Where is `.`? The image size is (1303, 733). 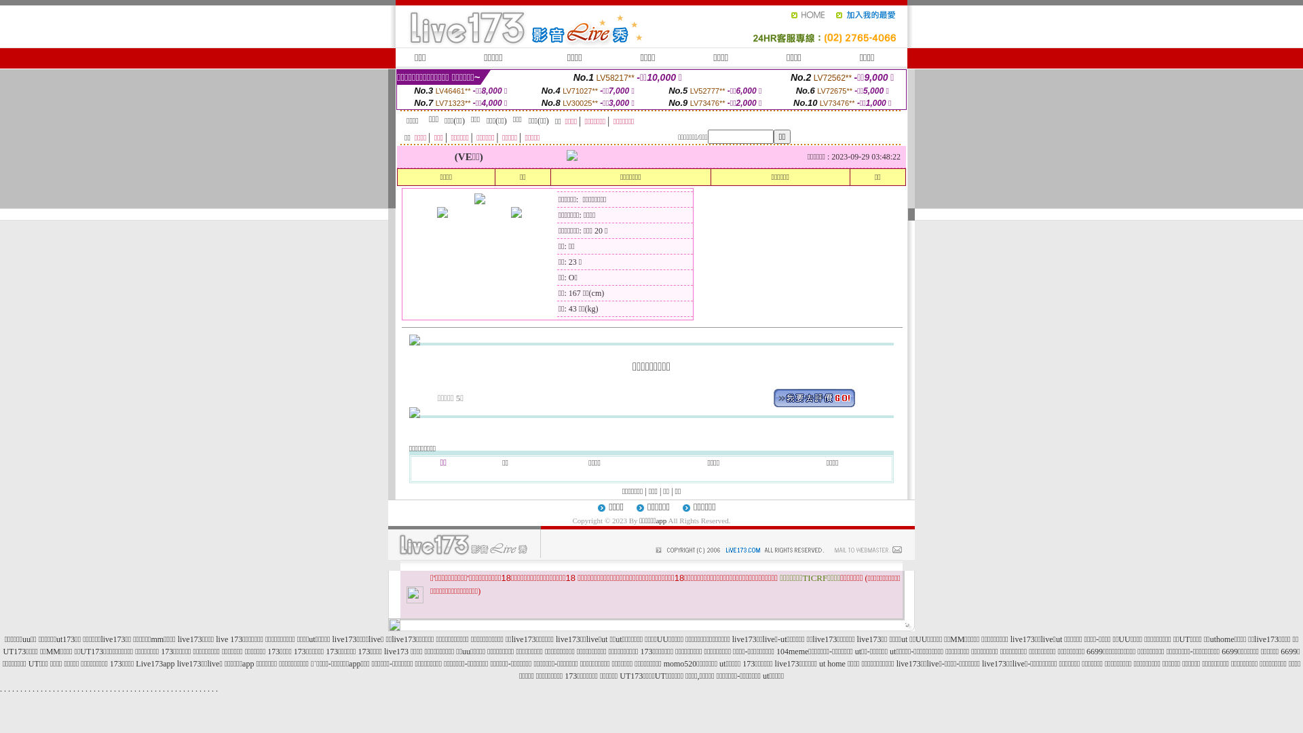
. is located at coordinates (168, 689).